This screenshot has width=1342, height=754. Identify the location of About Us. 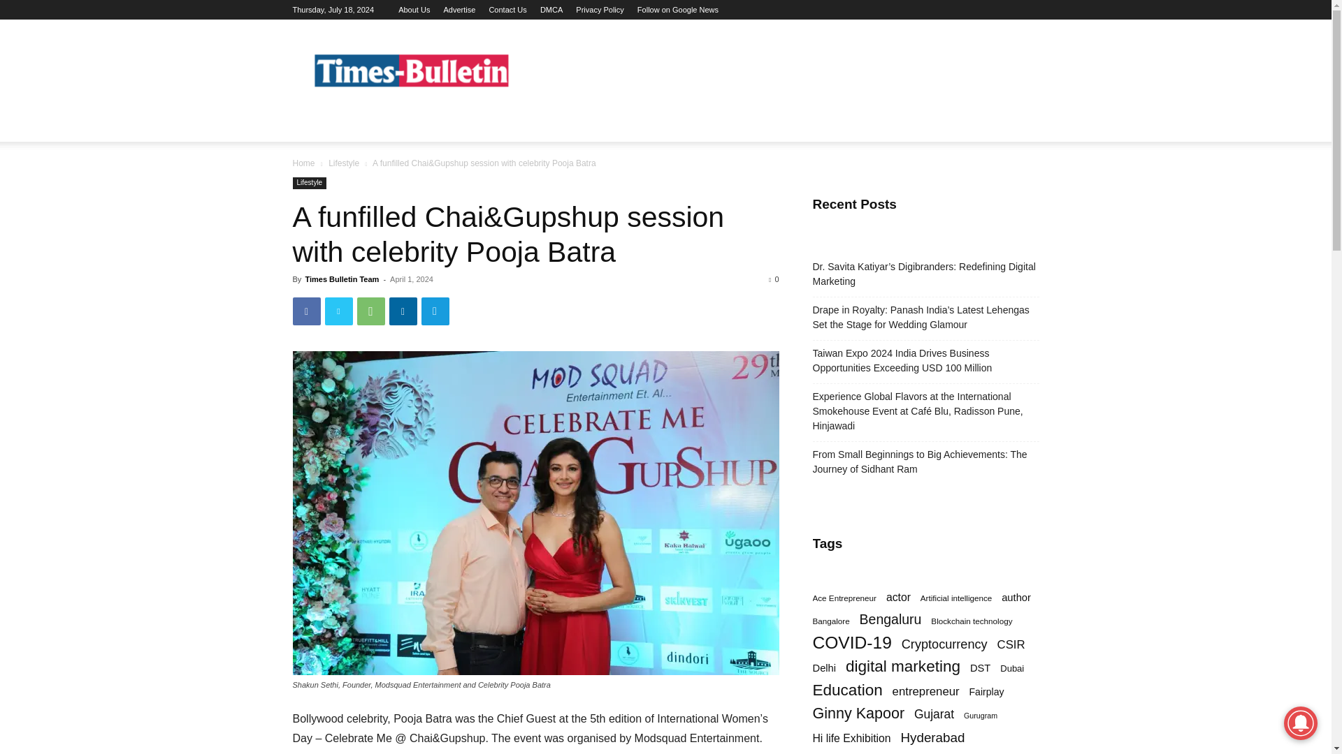
(414, 10).